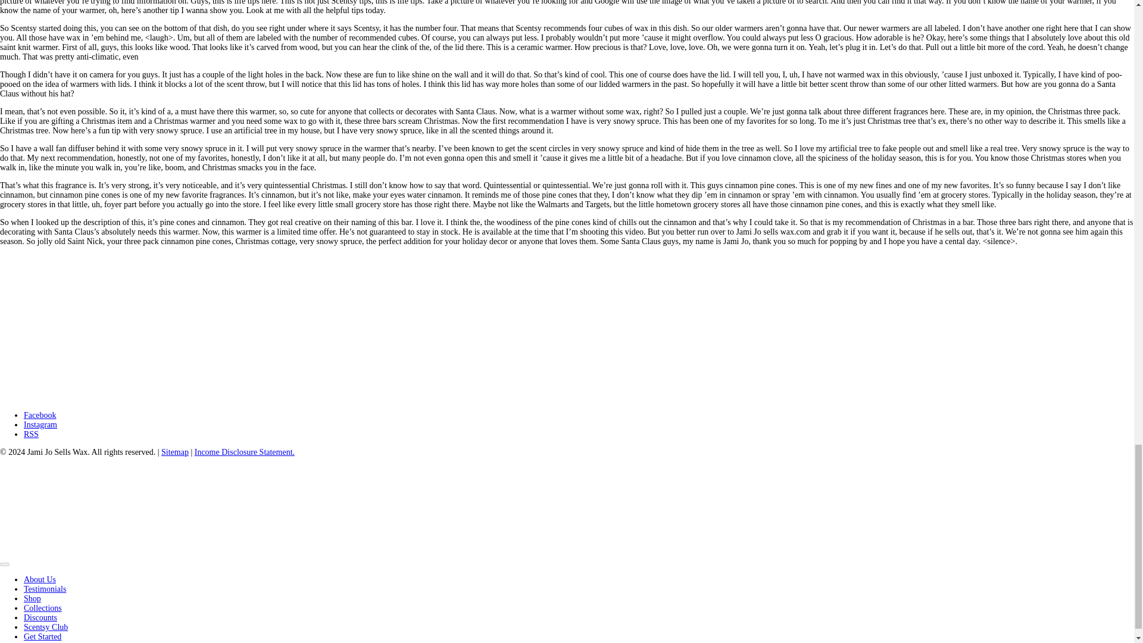  I want to click on Instagram, so click(40, 425).